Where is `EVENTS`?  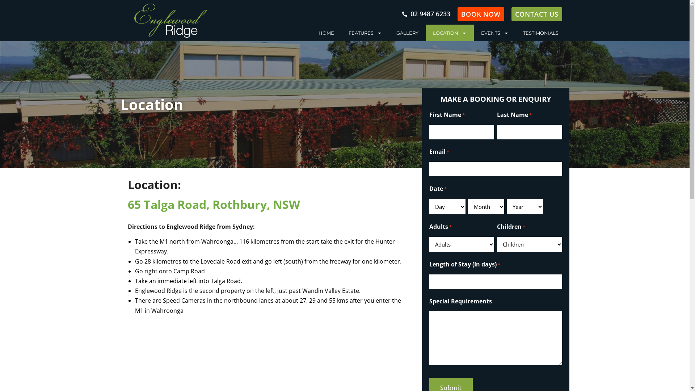
EVENTS is located at coordinates (494, 33).